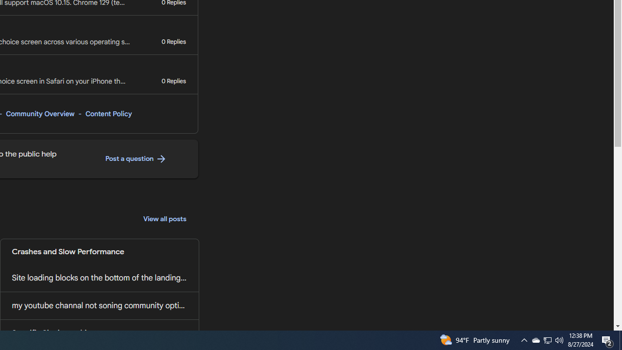  What do you see at coordinates (40, 114) in the screenshot?
I see `Community Overview` at bounding box center [40, 114].